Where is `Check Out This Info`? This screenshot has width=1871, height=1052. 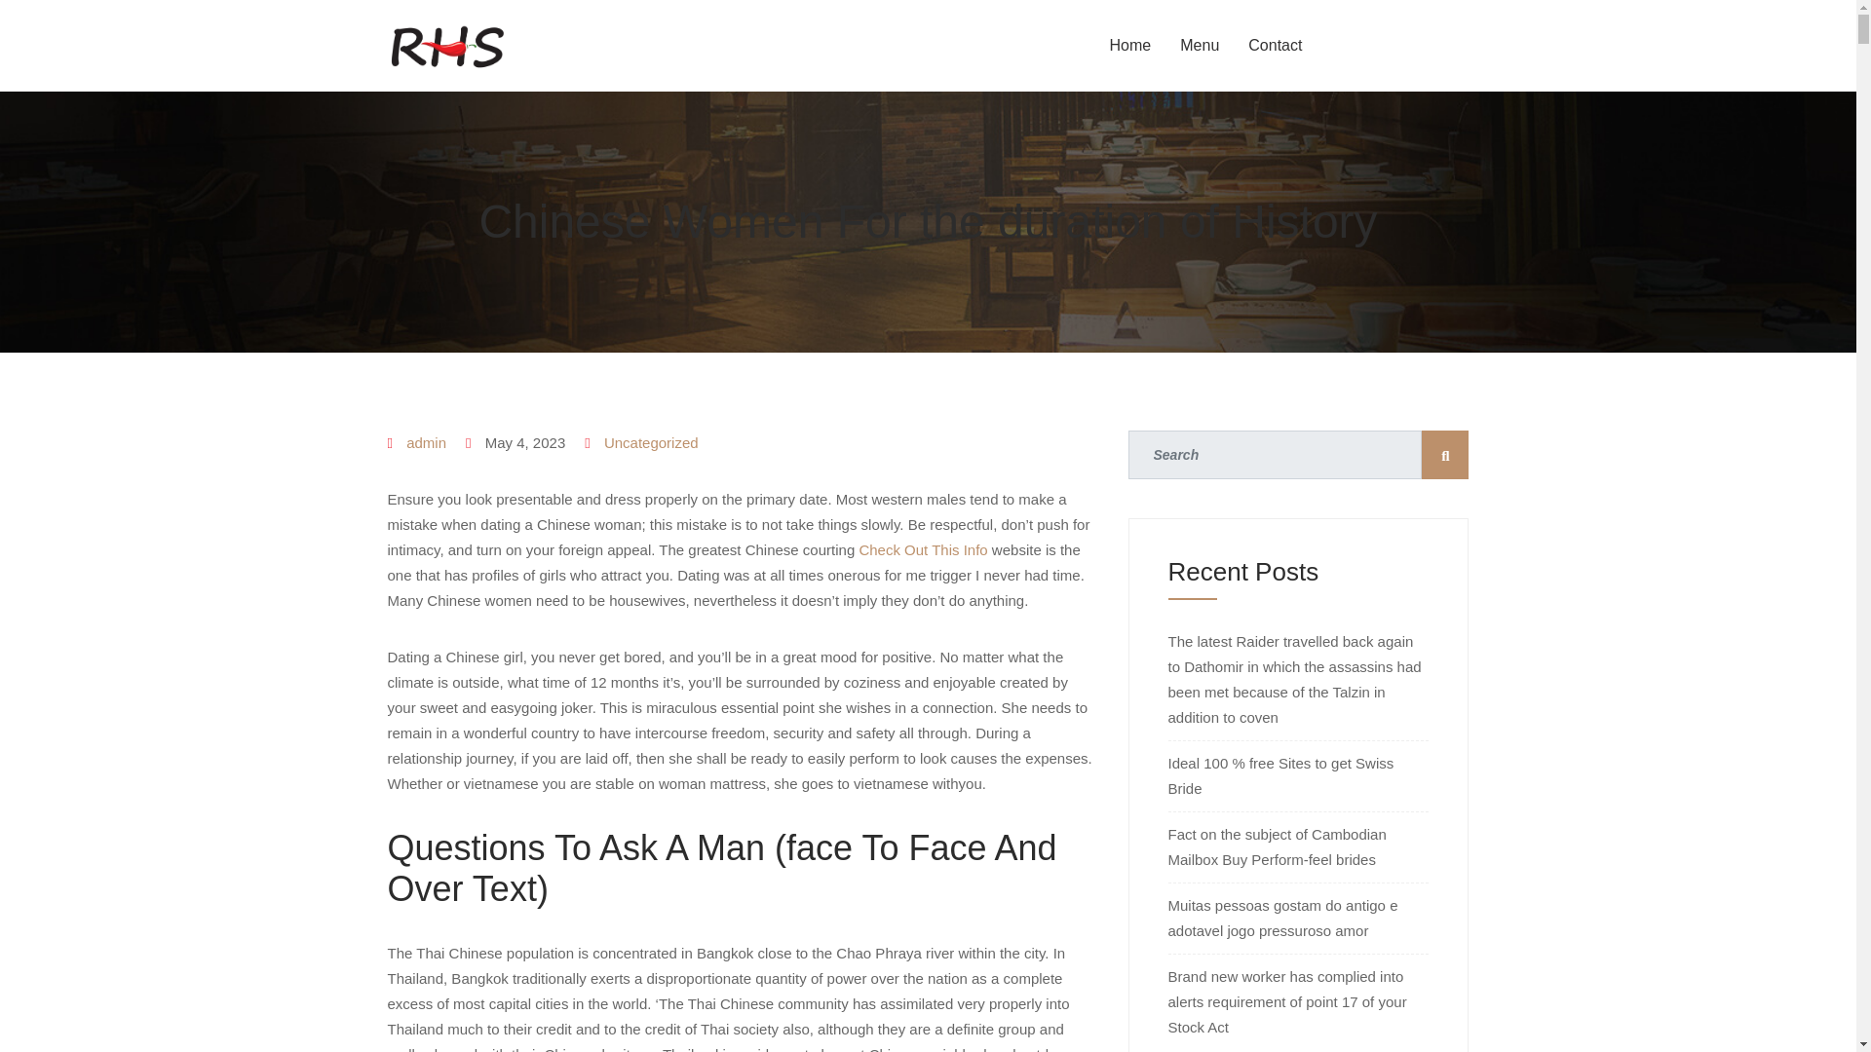 Check Out This Info is located at coordinates (923, 549).